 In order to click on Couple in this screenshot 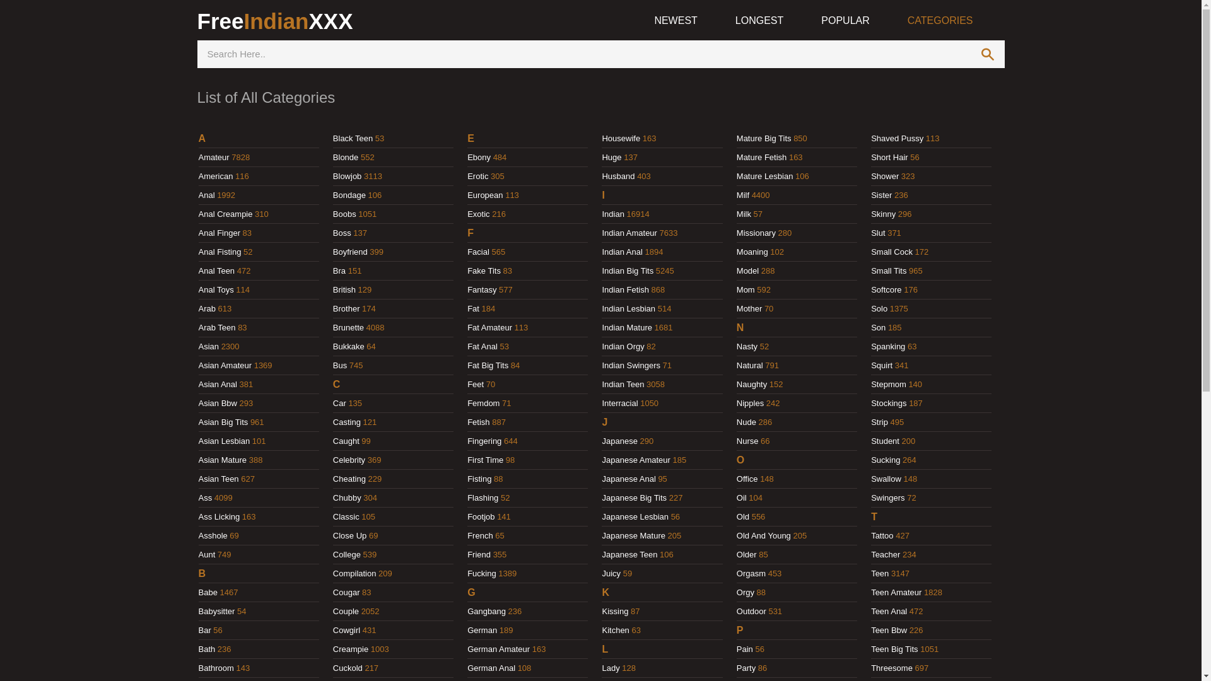, I will do `click(346, 612)`.